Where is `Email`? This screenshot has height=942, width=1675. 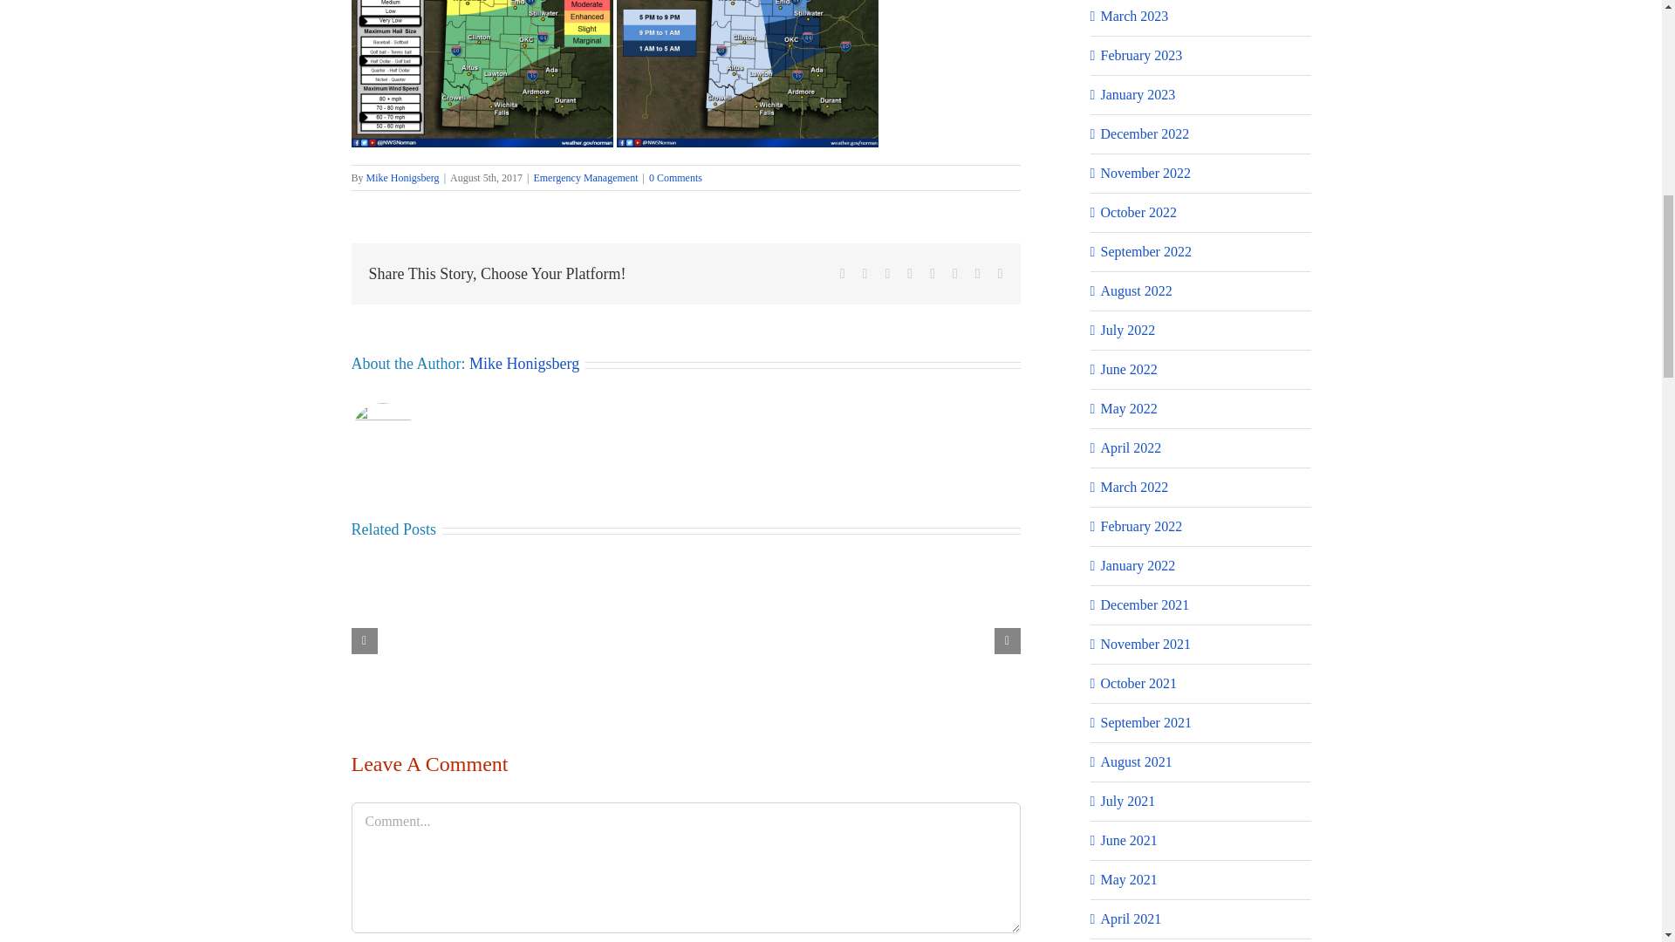 Email is located at coordinates (1001, 273).